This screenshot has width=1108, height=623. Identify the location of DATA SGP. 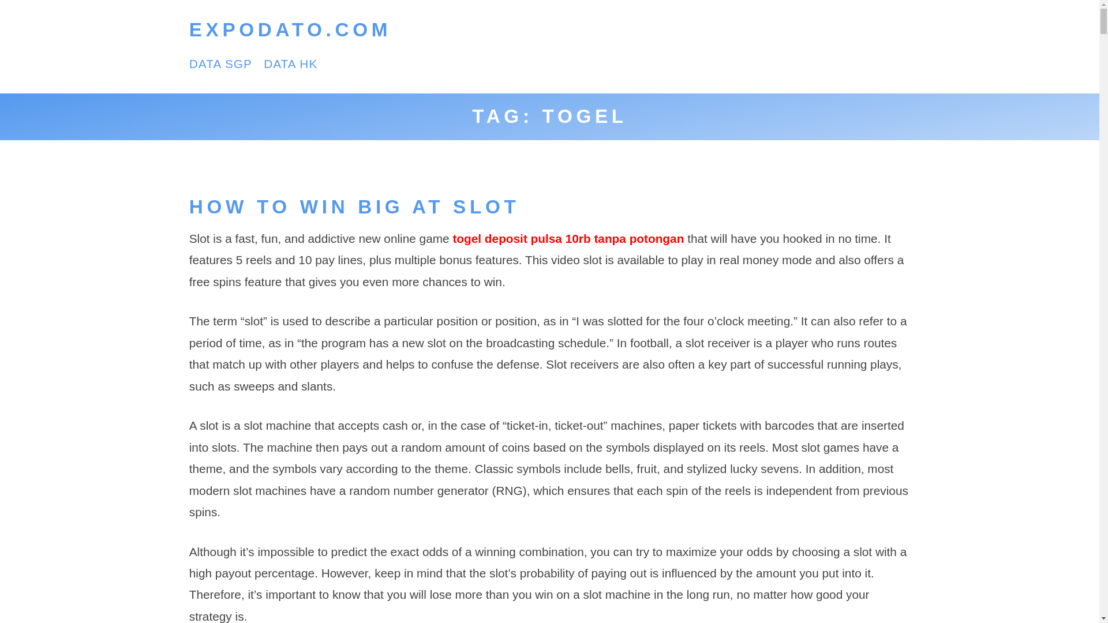
(220, 63).